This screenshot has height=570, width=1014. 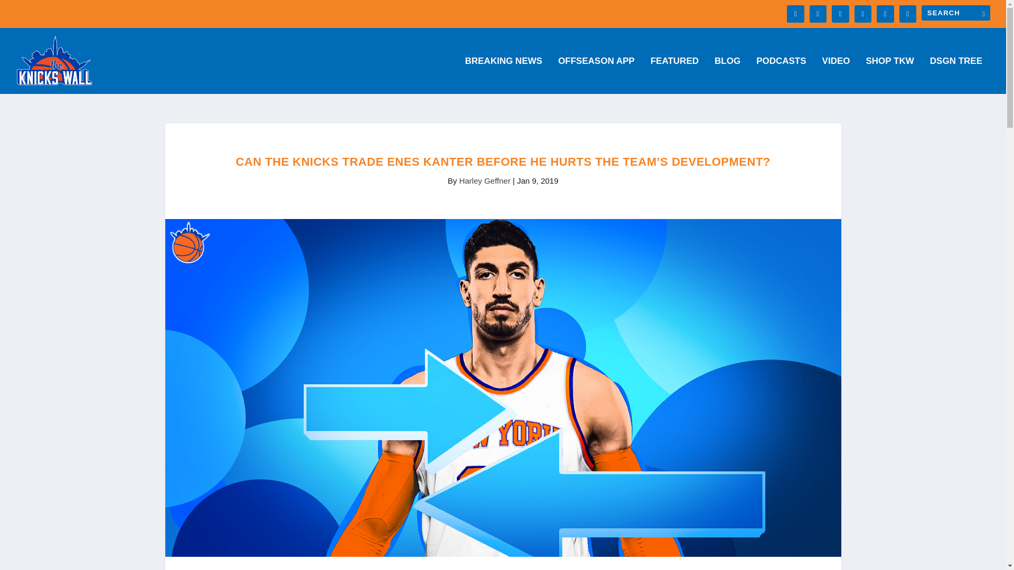 I want to click on FEATURED, so click(x=674, y=75).